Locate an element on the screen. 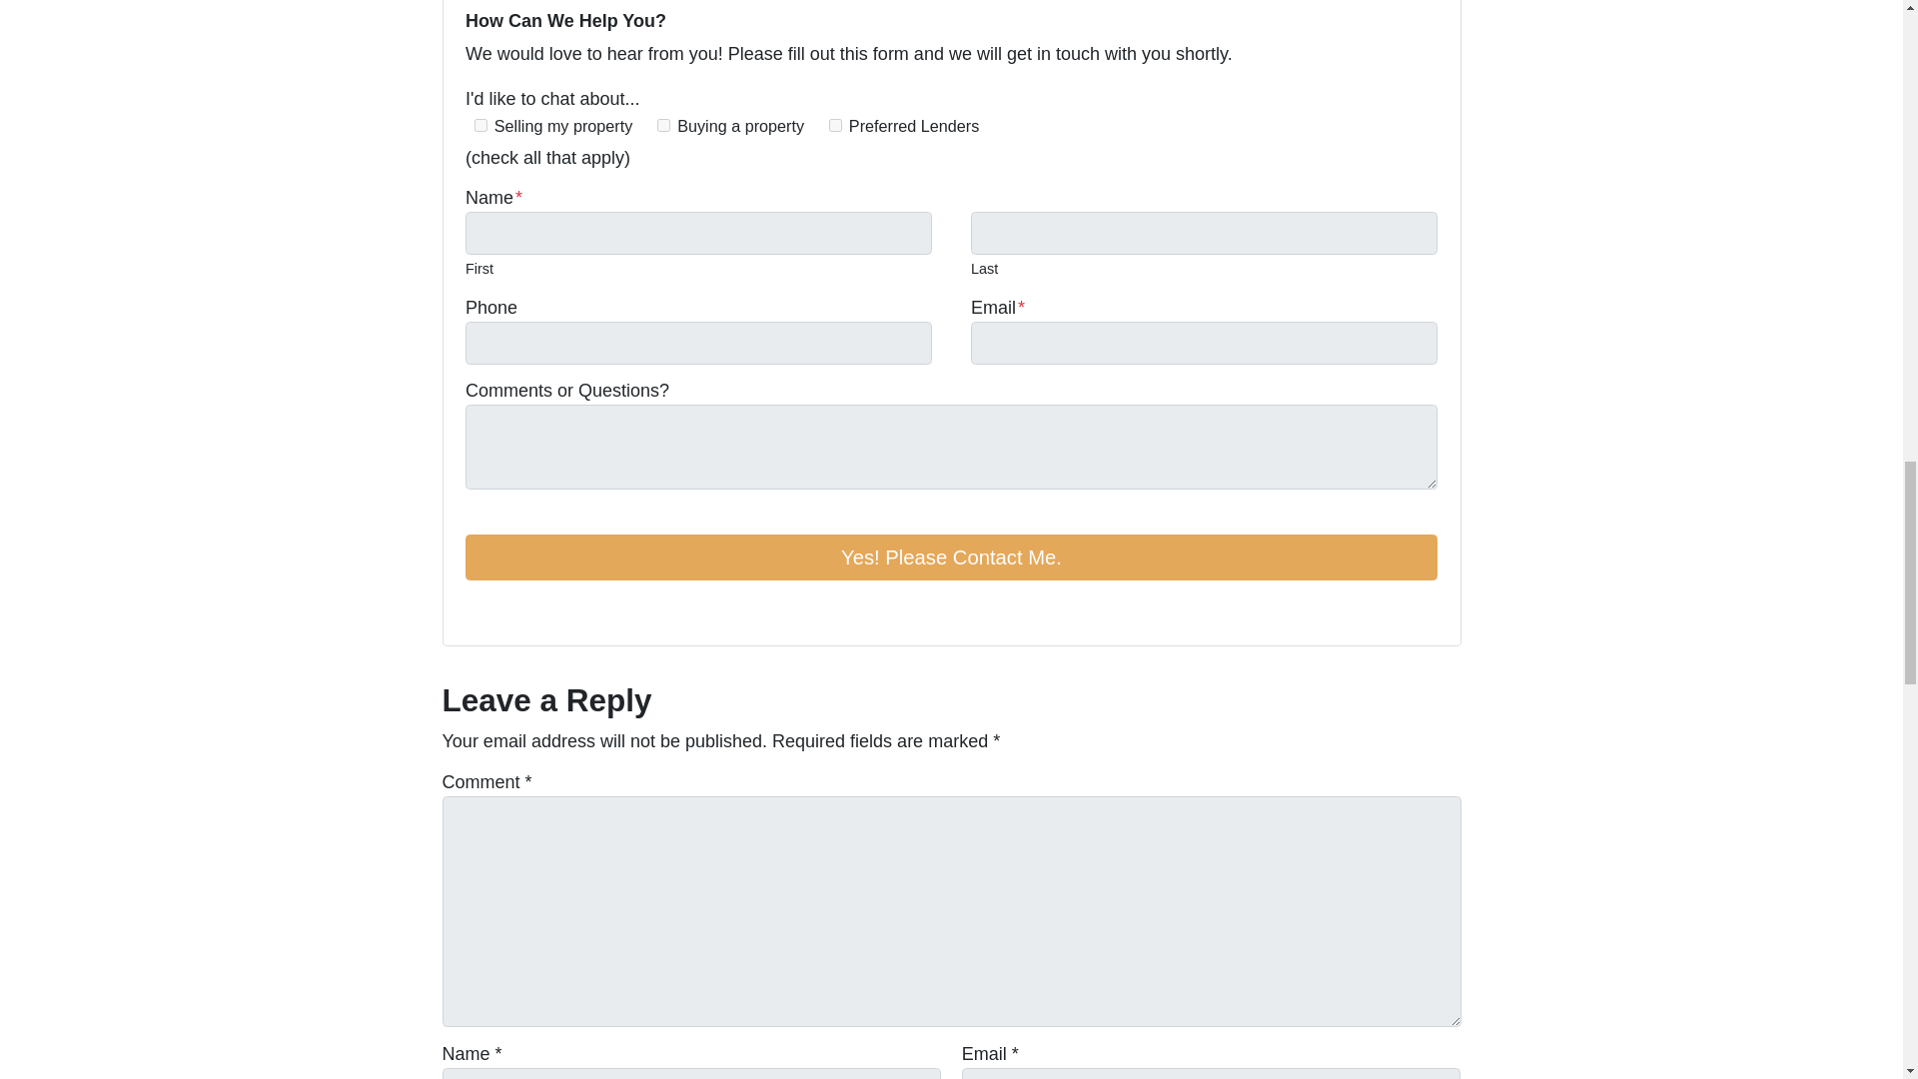  Buying a property is located at coordinates (663, 124).